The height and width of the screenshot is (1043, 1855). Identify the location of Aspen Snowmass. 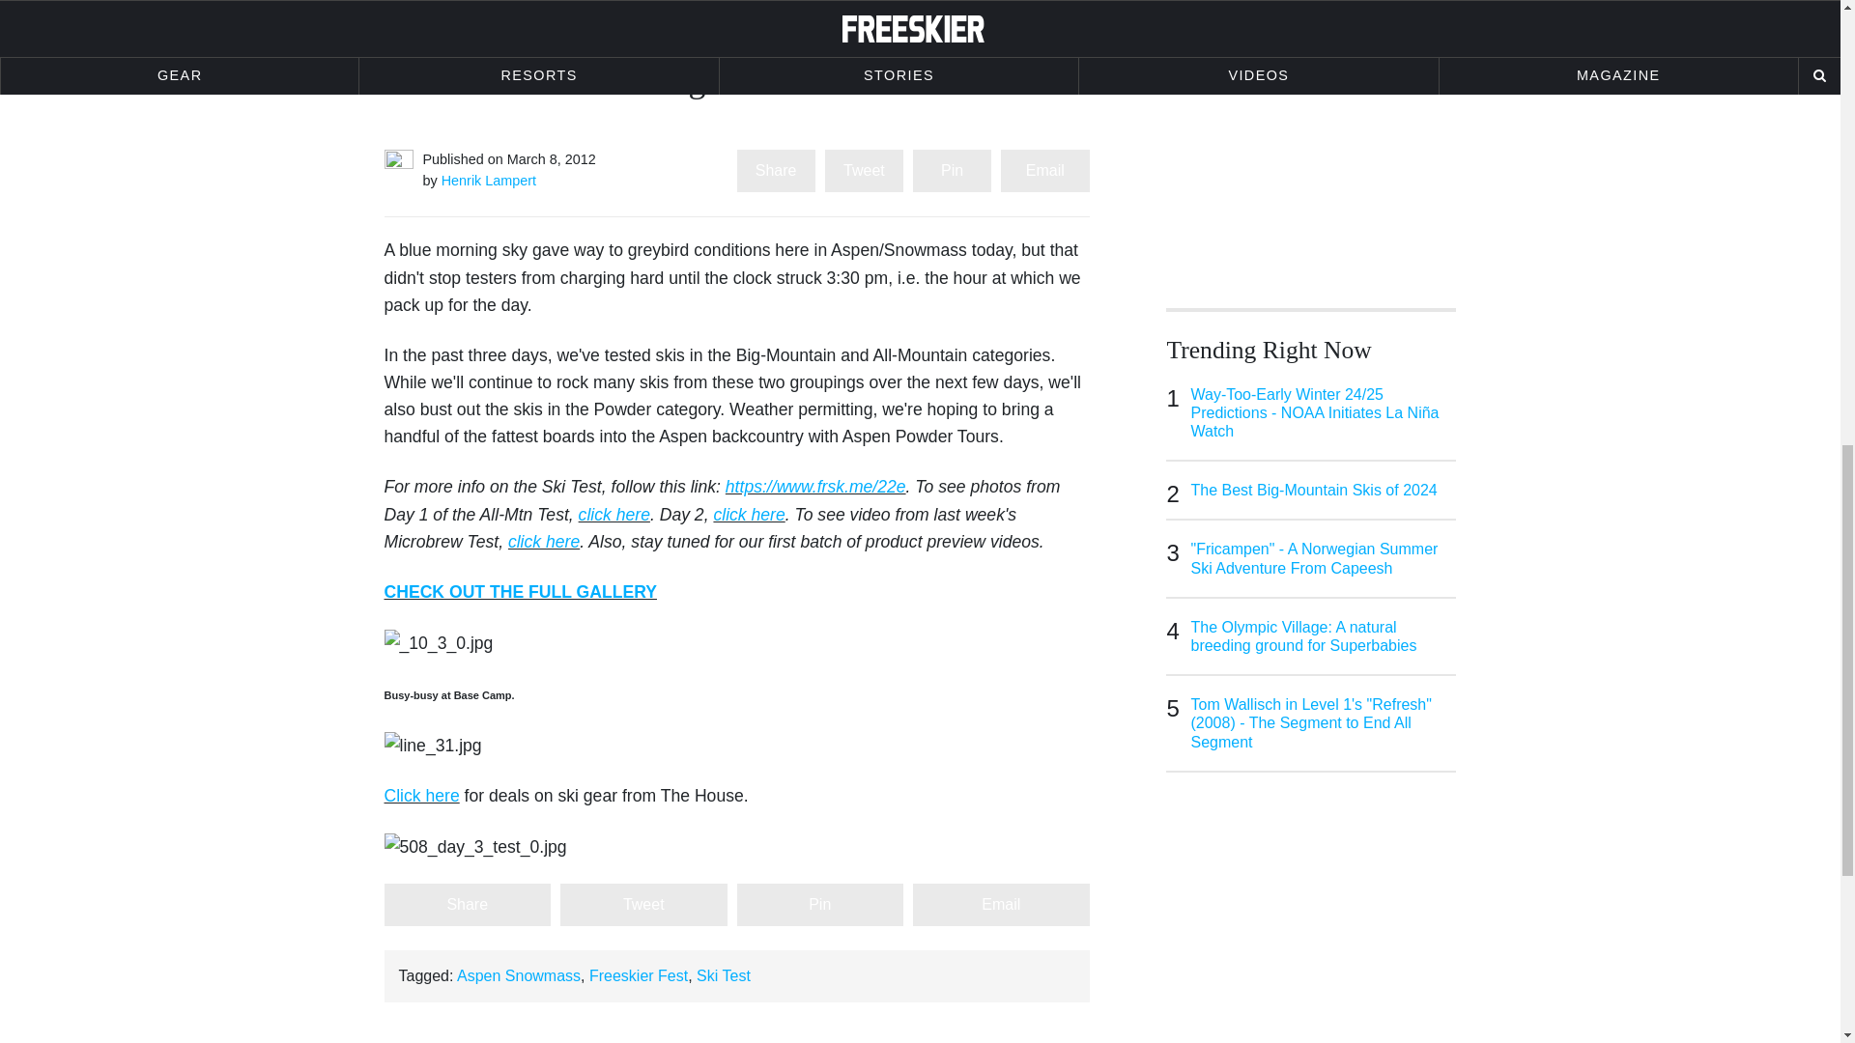
(518, 975).